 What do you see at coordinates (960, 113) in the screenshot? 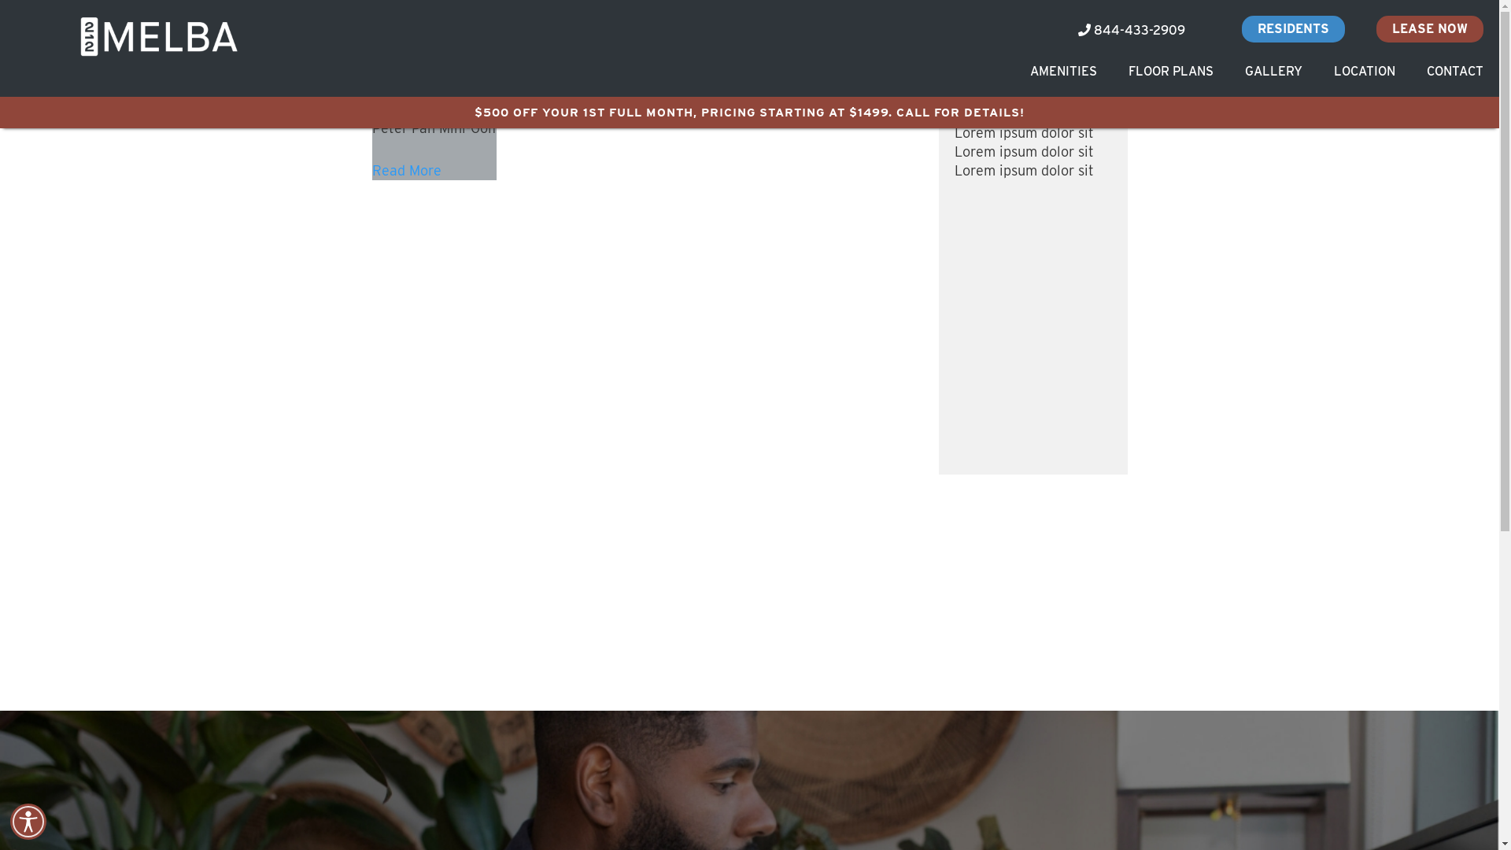
I see `CALL FOR DETAILS!` at bounding box center [960, 113].